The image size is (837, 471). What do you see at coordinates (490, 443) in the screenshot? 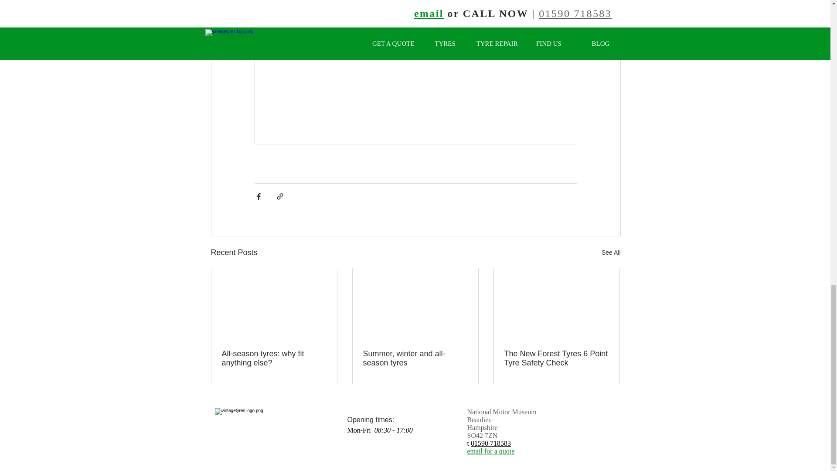
I see `01590 718583` at bounding box center [490, 443].